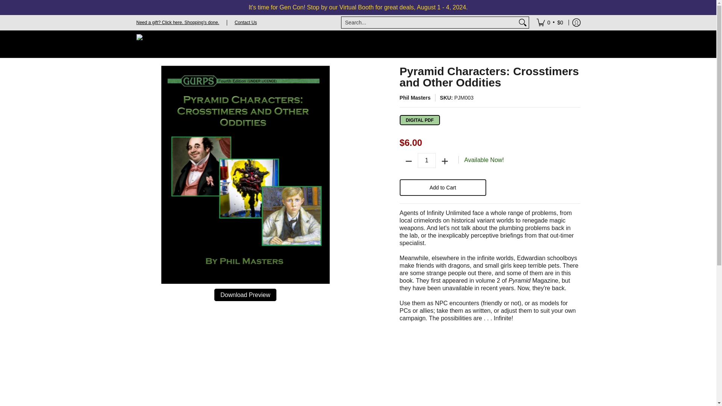  What do you see at coordinates (427, 161) in the screenshot?
I see `1` at bounding box center [427, 161].